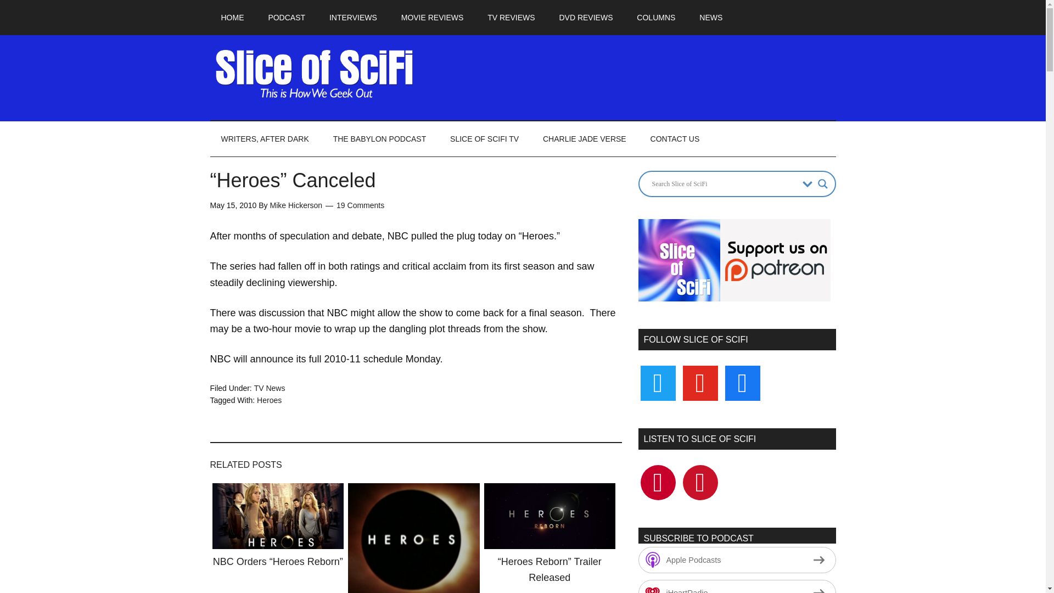 This screenshot has height=593, width=1054. Describe the element at coordinates (270, 387) in the screenshot. I see `TV News` at that location.